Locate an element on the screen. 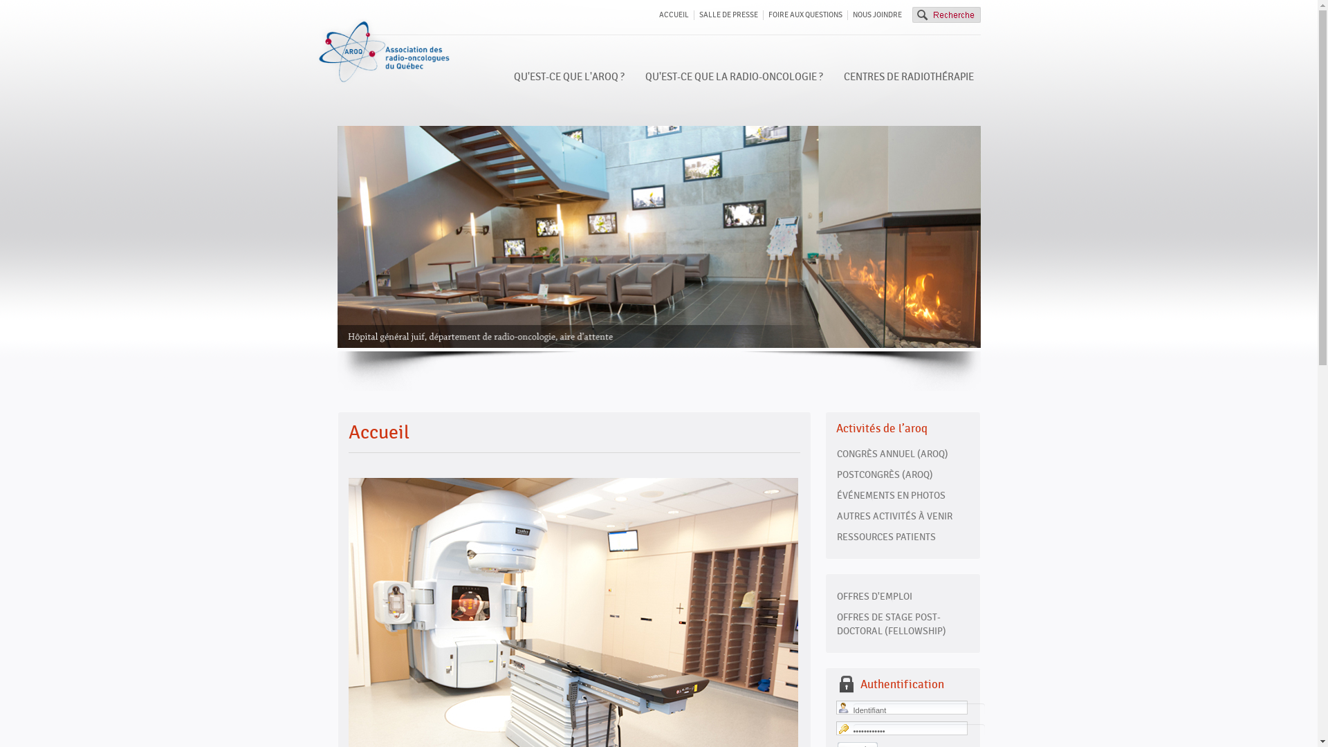 This screenshot has height=747, width=1328. NOUS JOINDRE is located at coordinates (877, 15).